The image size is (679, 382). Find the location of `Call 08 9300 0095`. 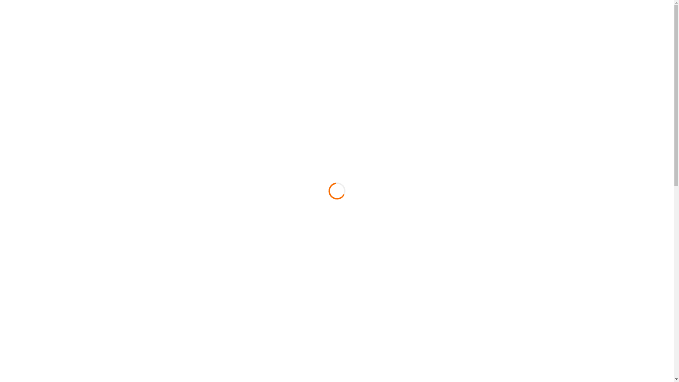

Call 08 9300 0095 is located at coordinates (491, 23).